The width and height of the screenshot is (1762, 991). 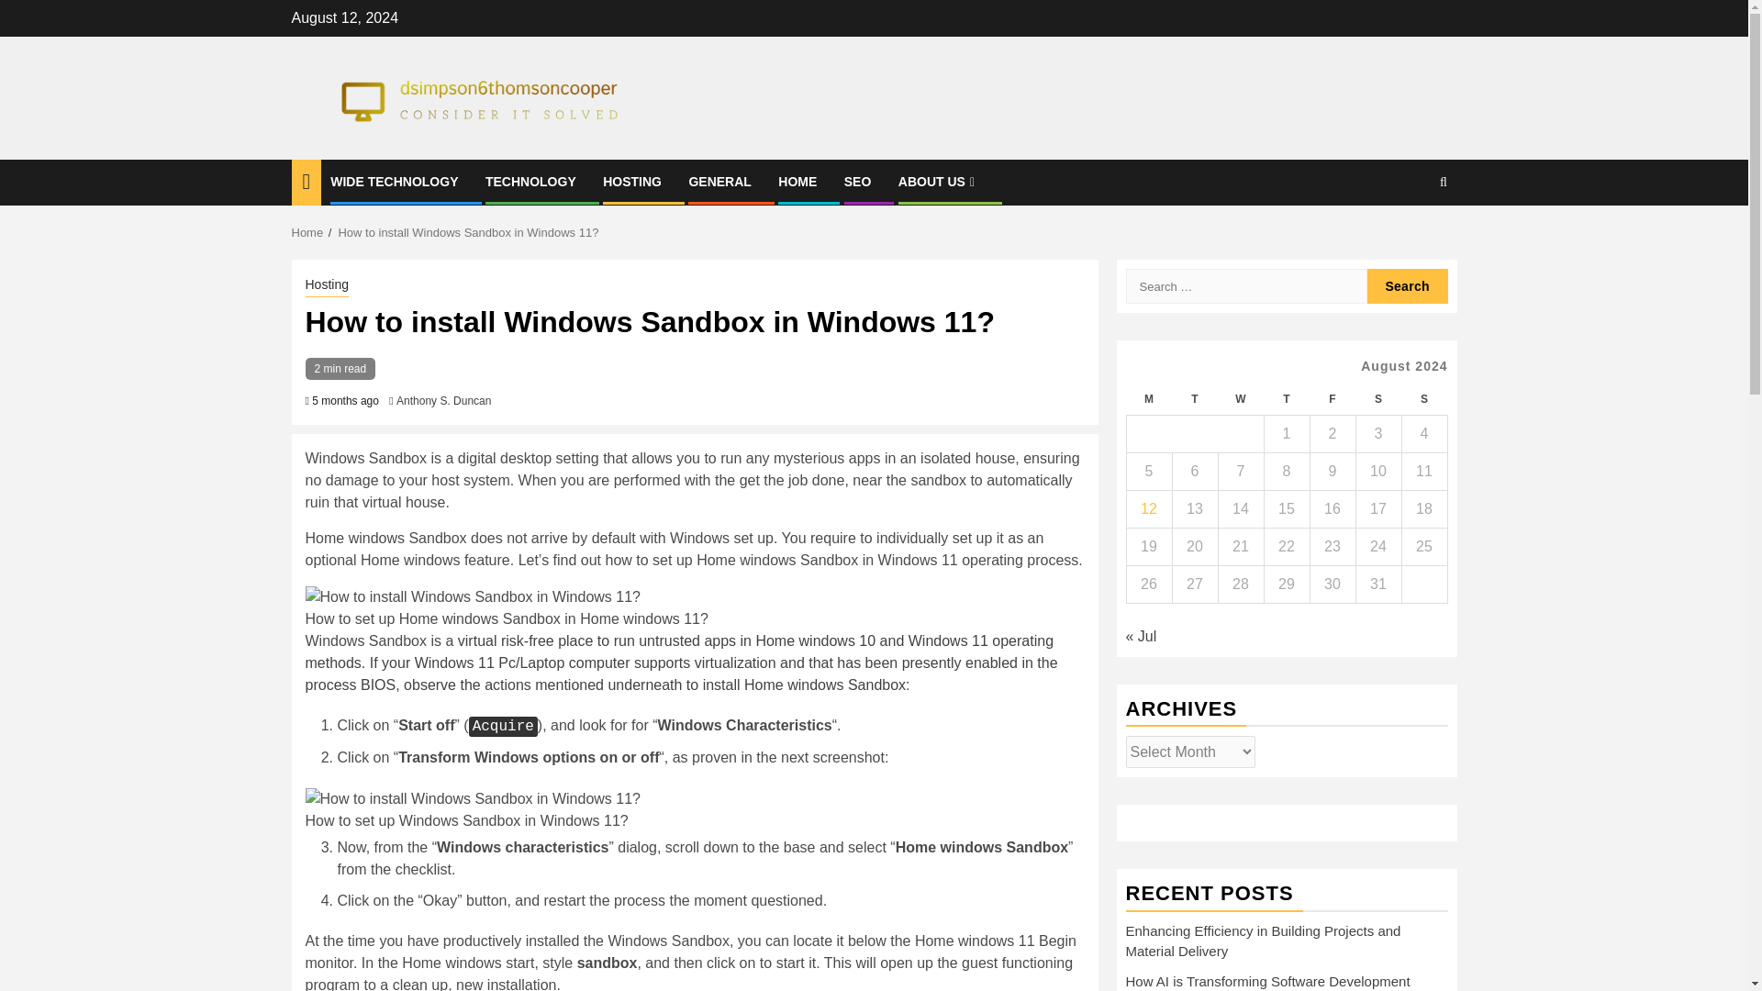 What do you see at coordinates (530, 182) in the screenshot?
I see `TECHNOLOGY` at bounding box center [530, 182].